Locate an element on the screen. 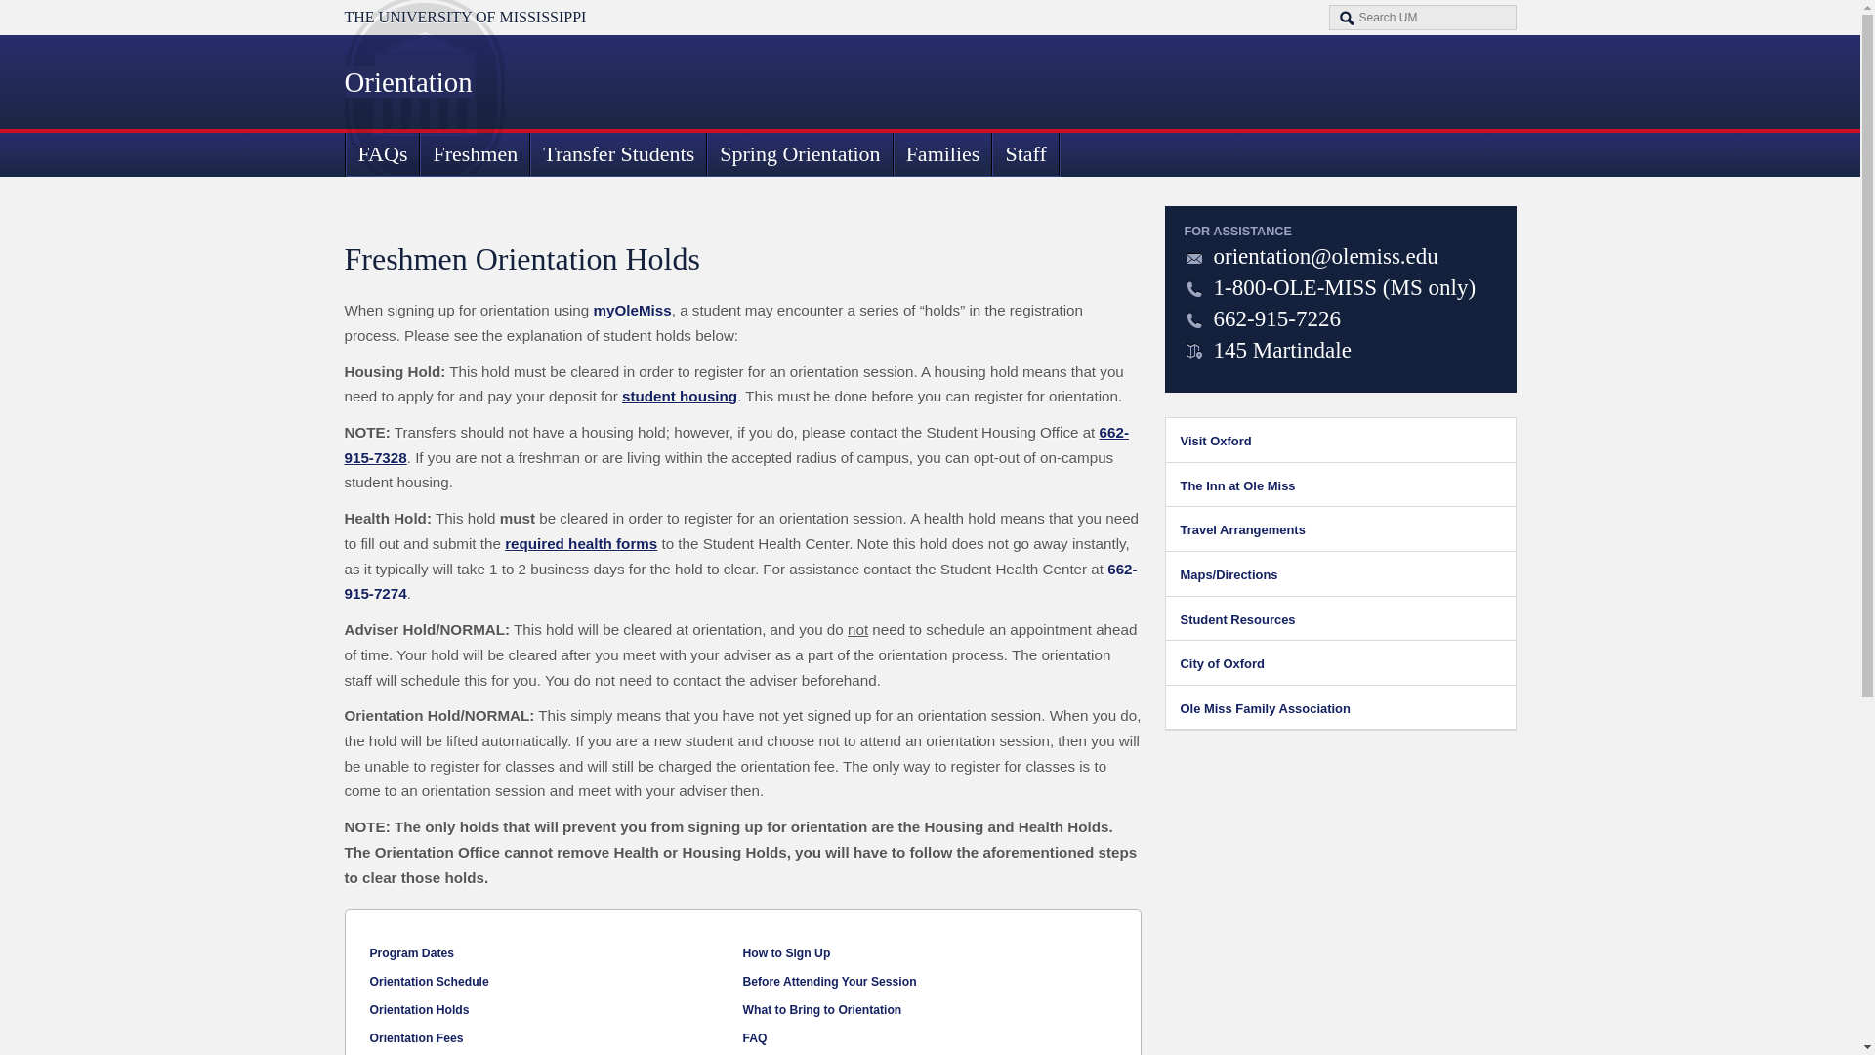 The image size is (1875, 1055). student housing is located at coordinates (680, 396).